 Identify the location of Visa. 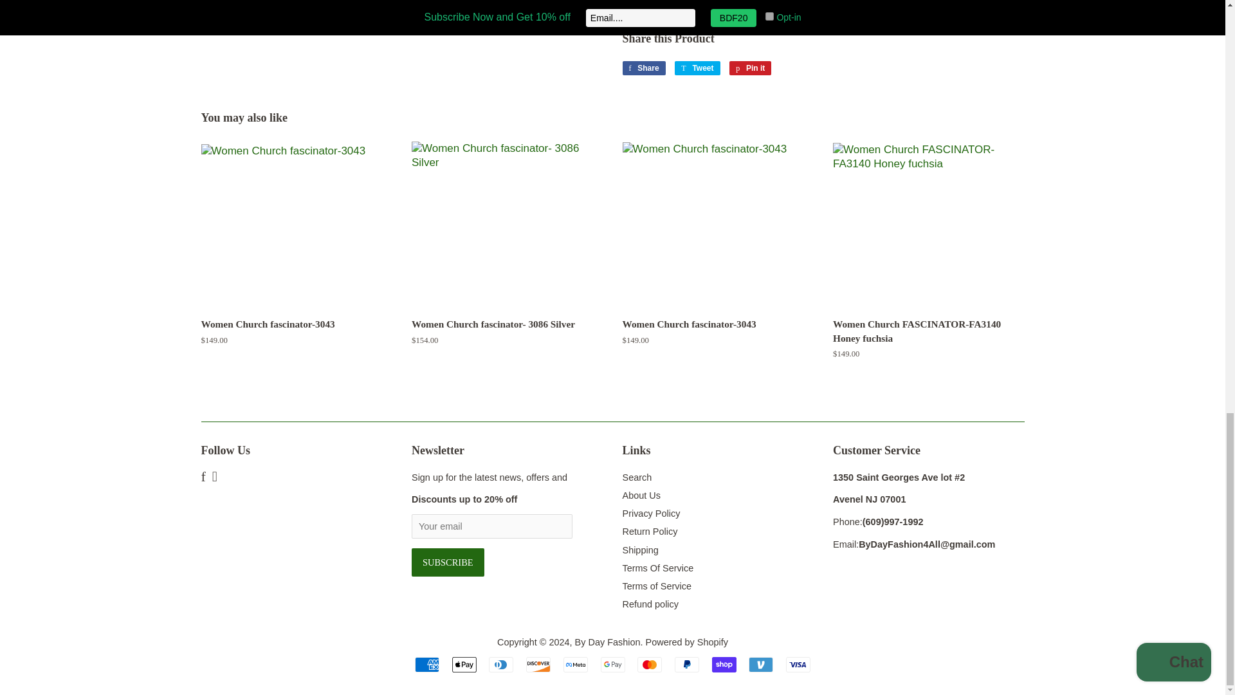
(798, 664).